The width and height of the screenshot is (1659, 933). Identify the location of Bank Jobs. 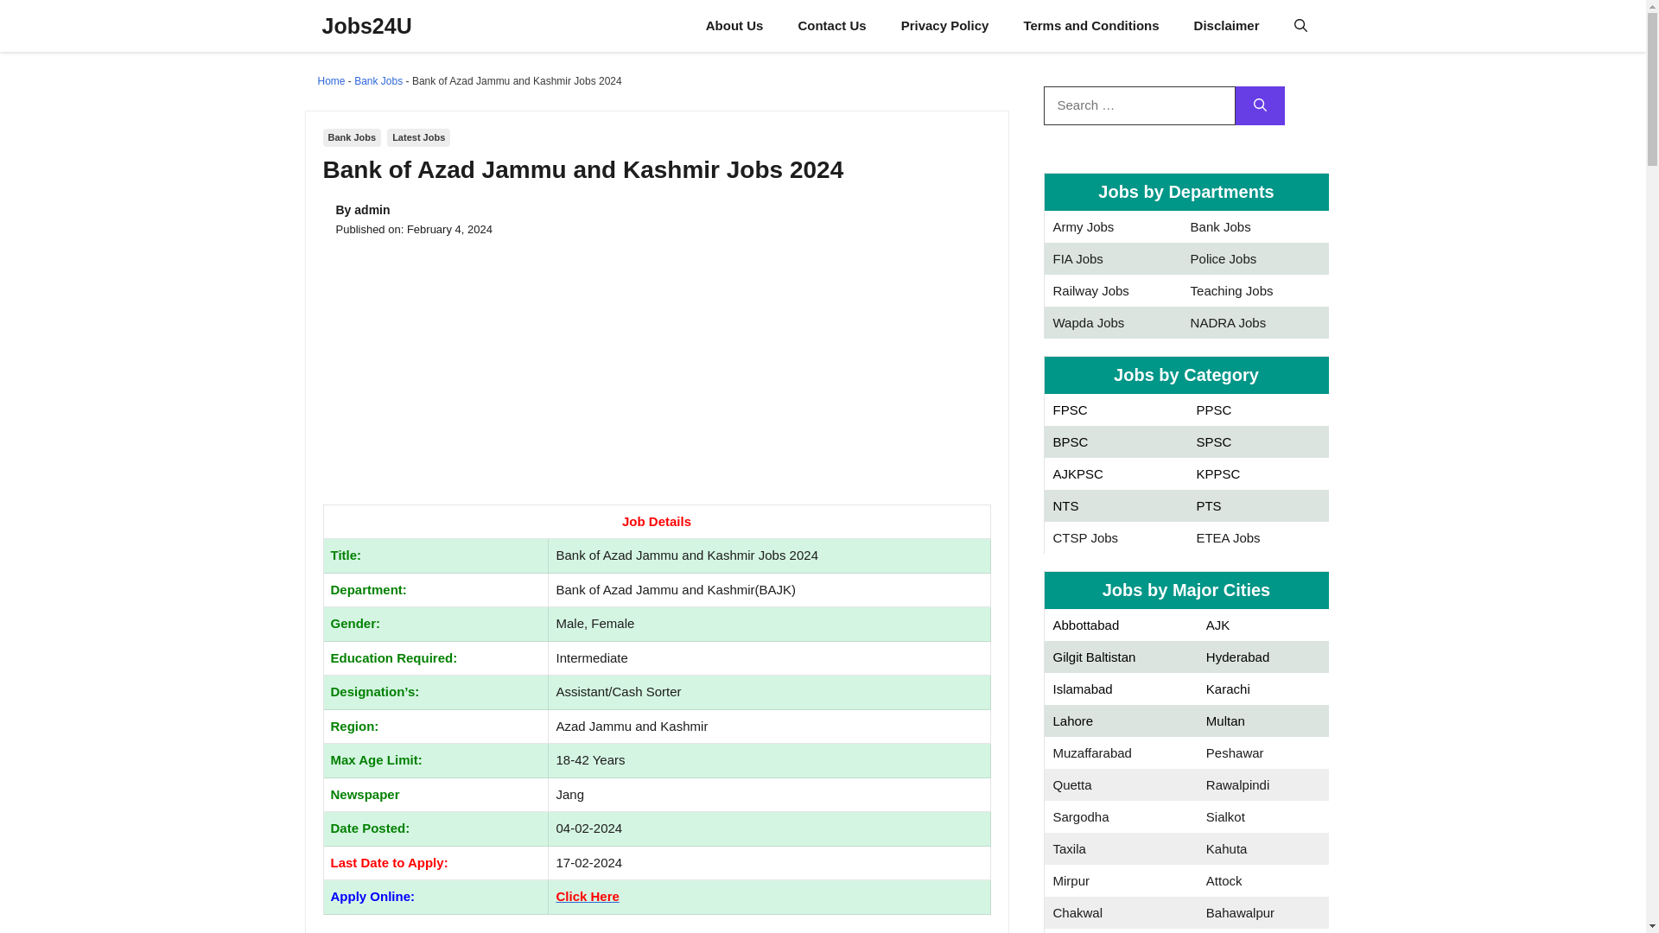
(353, 137).